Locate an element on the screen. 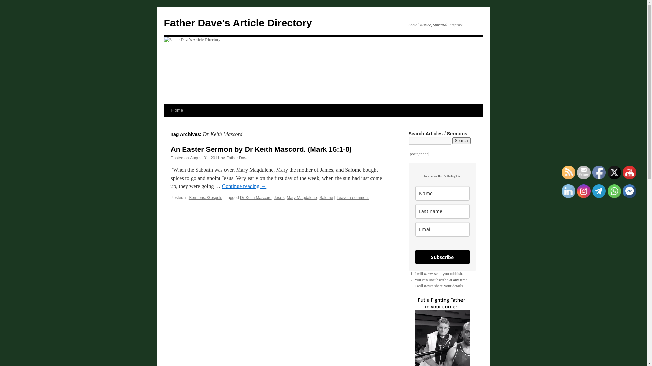 The image size is (652, 366). Skip to content is located at coordinates (167, 123).